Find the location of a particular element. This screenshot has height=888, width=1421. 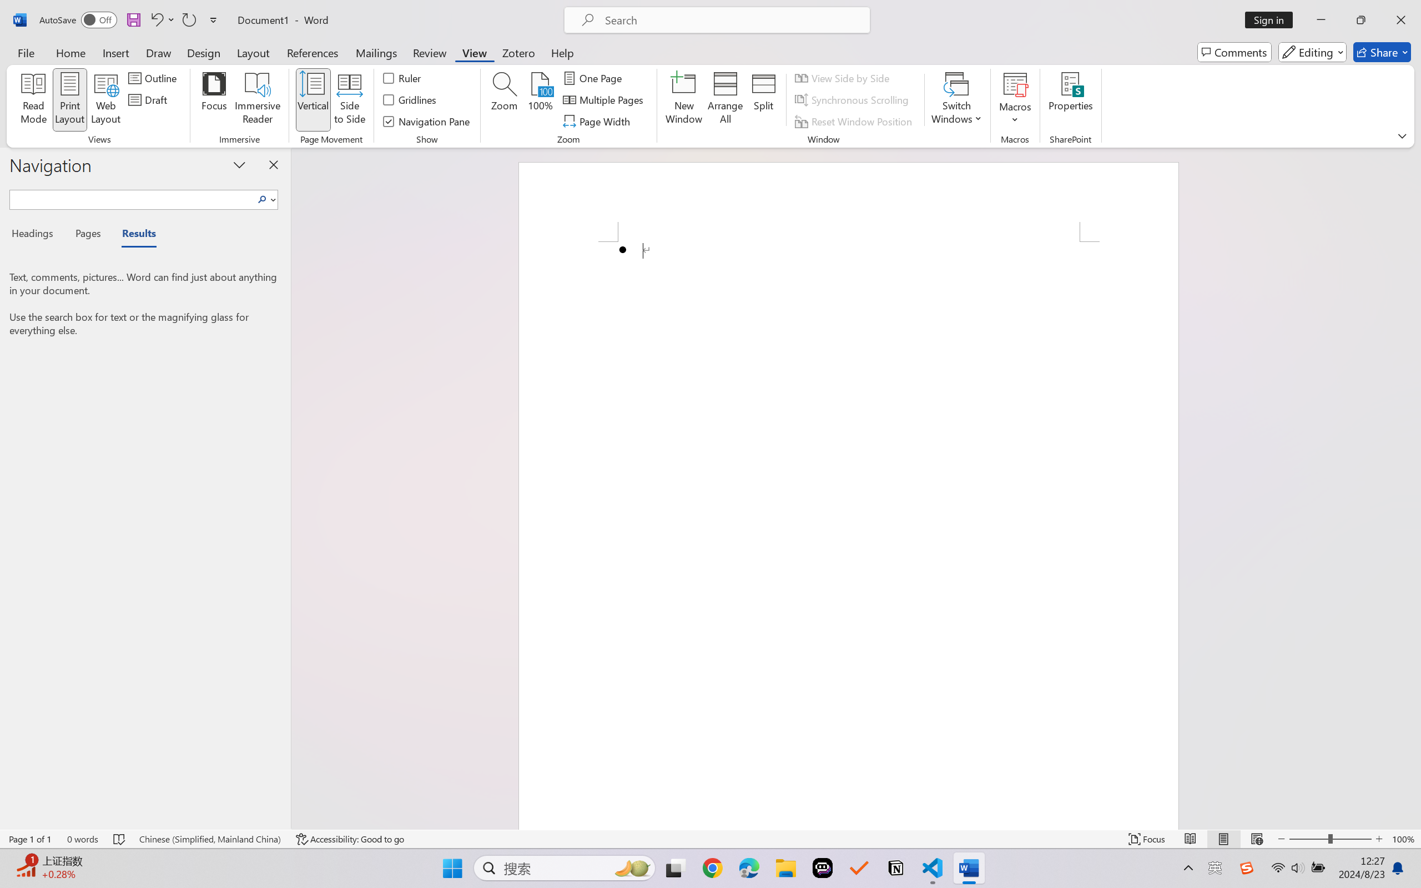

One Page is located at coordinates (594, 78).